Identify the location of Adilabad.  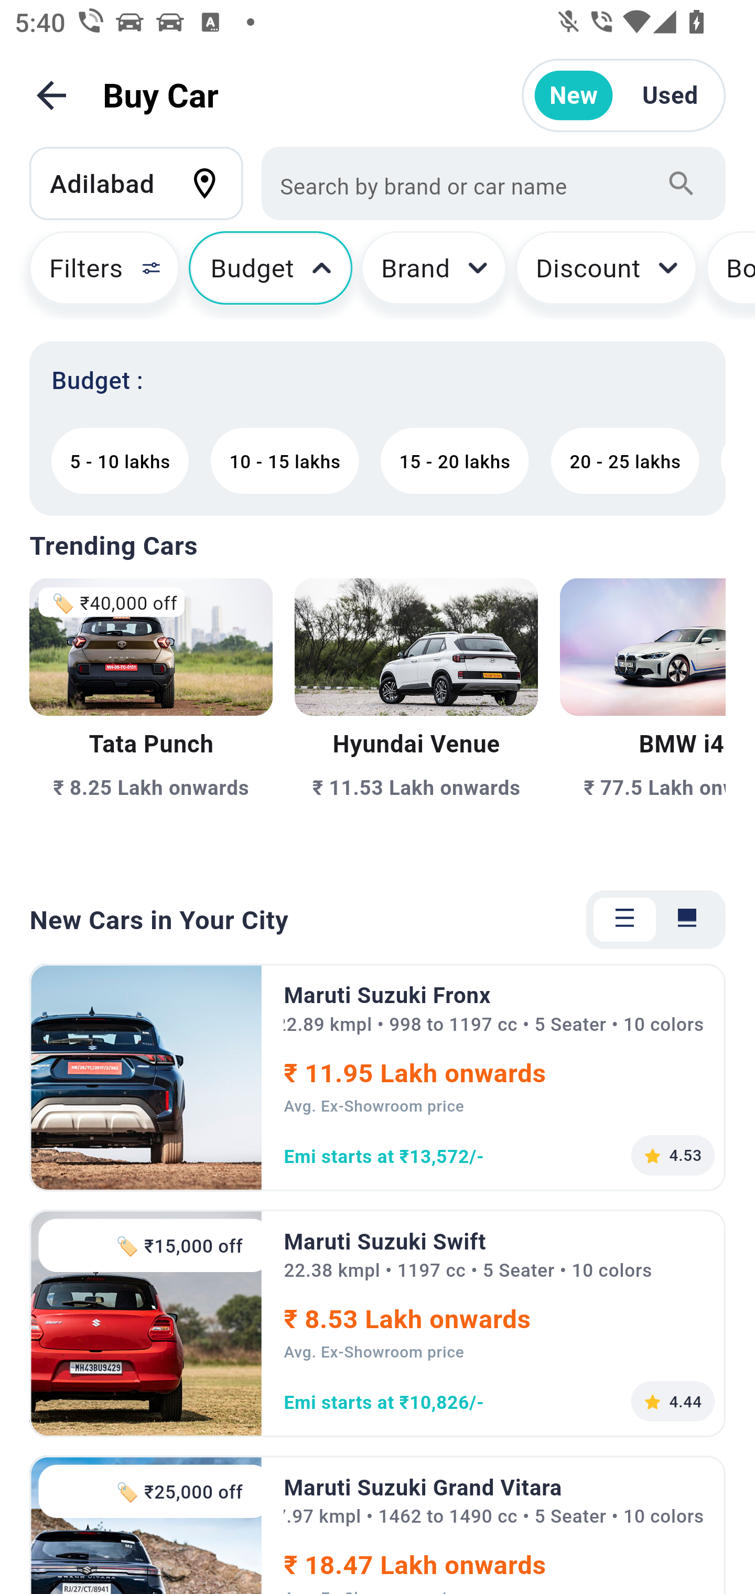
(146, 183).